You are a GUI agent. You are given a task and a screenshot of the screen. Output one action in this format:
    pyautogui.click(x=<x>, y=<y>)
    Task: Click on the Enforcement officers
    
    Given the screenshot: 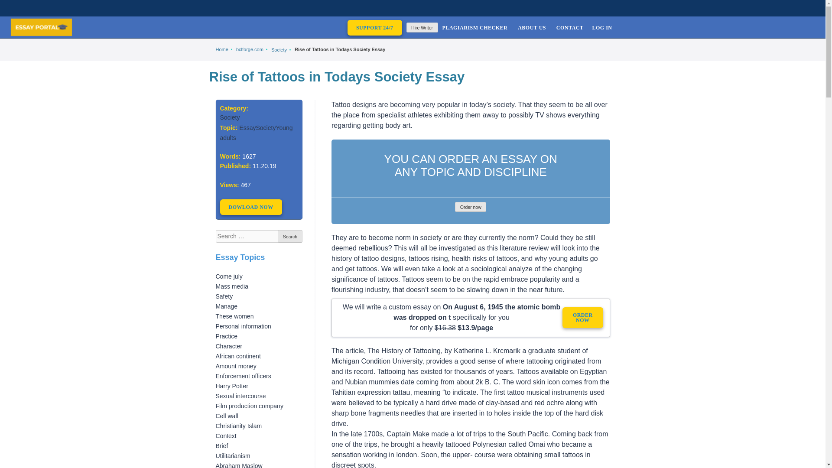 What is the action you would take?
    pyautogui.click(x=243, y=376)
    